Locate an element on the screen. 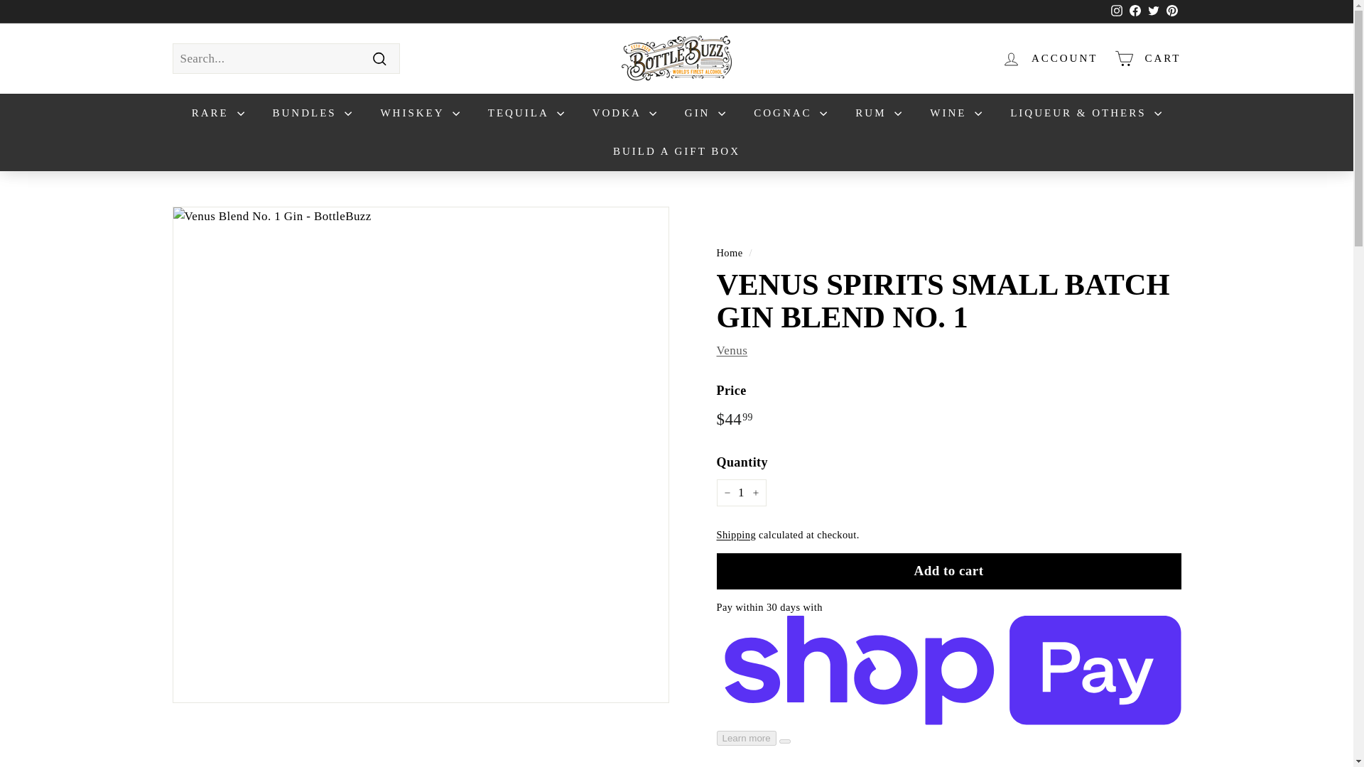 This screenshot has width=1364, height=767. instagram is located at coordinates (1171, 12).